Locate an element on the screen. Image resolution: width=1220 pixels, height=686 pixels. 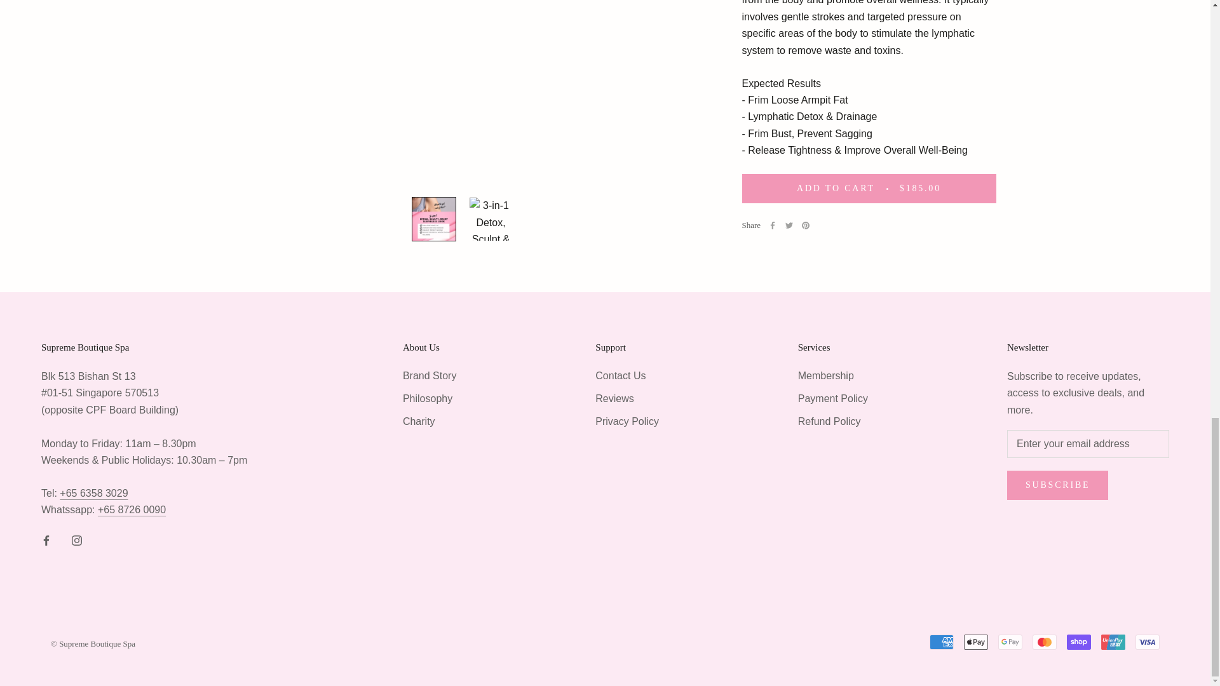
Visa is located at coordinates (1148, 642).